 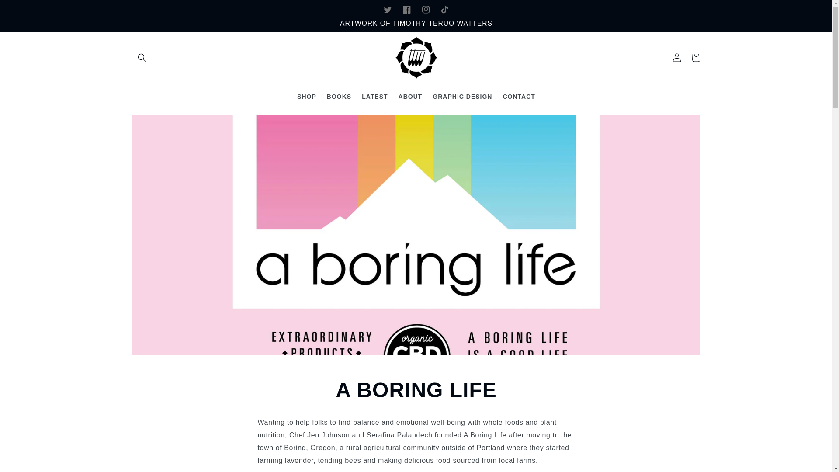 I want to click on Cart, so click(x=696, y=58).